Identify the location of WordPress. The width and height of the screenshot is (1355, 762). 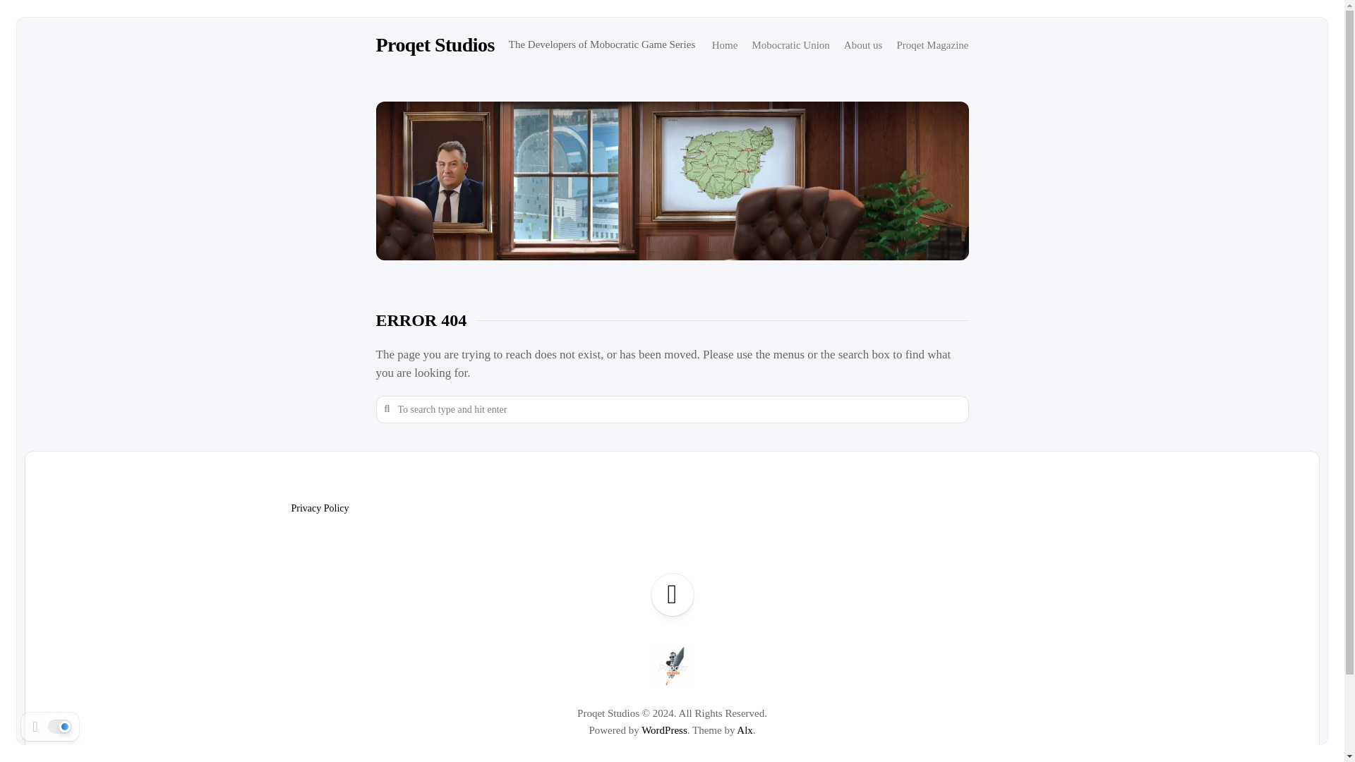
(663, 730).